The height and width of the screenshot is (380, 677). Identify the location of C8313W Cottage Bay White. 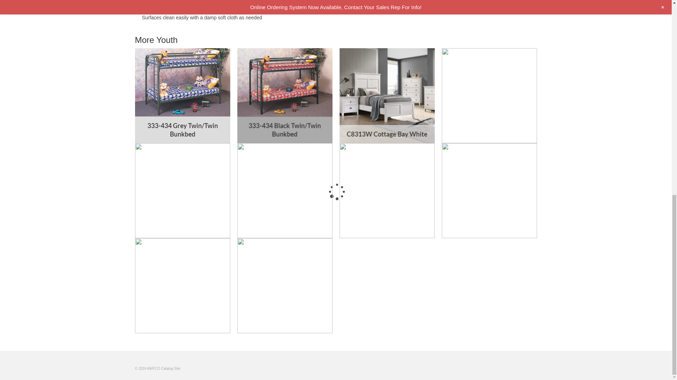
(386, 96).